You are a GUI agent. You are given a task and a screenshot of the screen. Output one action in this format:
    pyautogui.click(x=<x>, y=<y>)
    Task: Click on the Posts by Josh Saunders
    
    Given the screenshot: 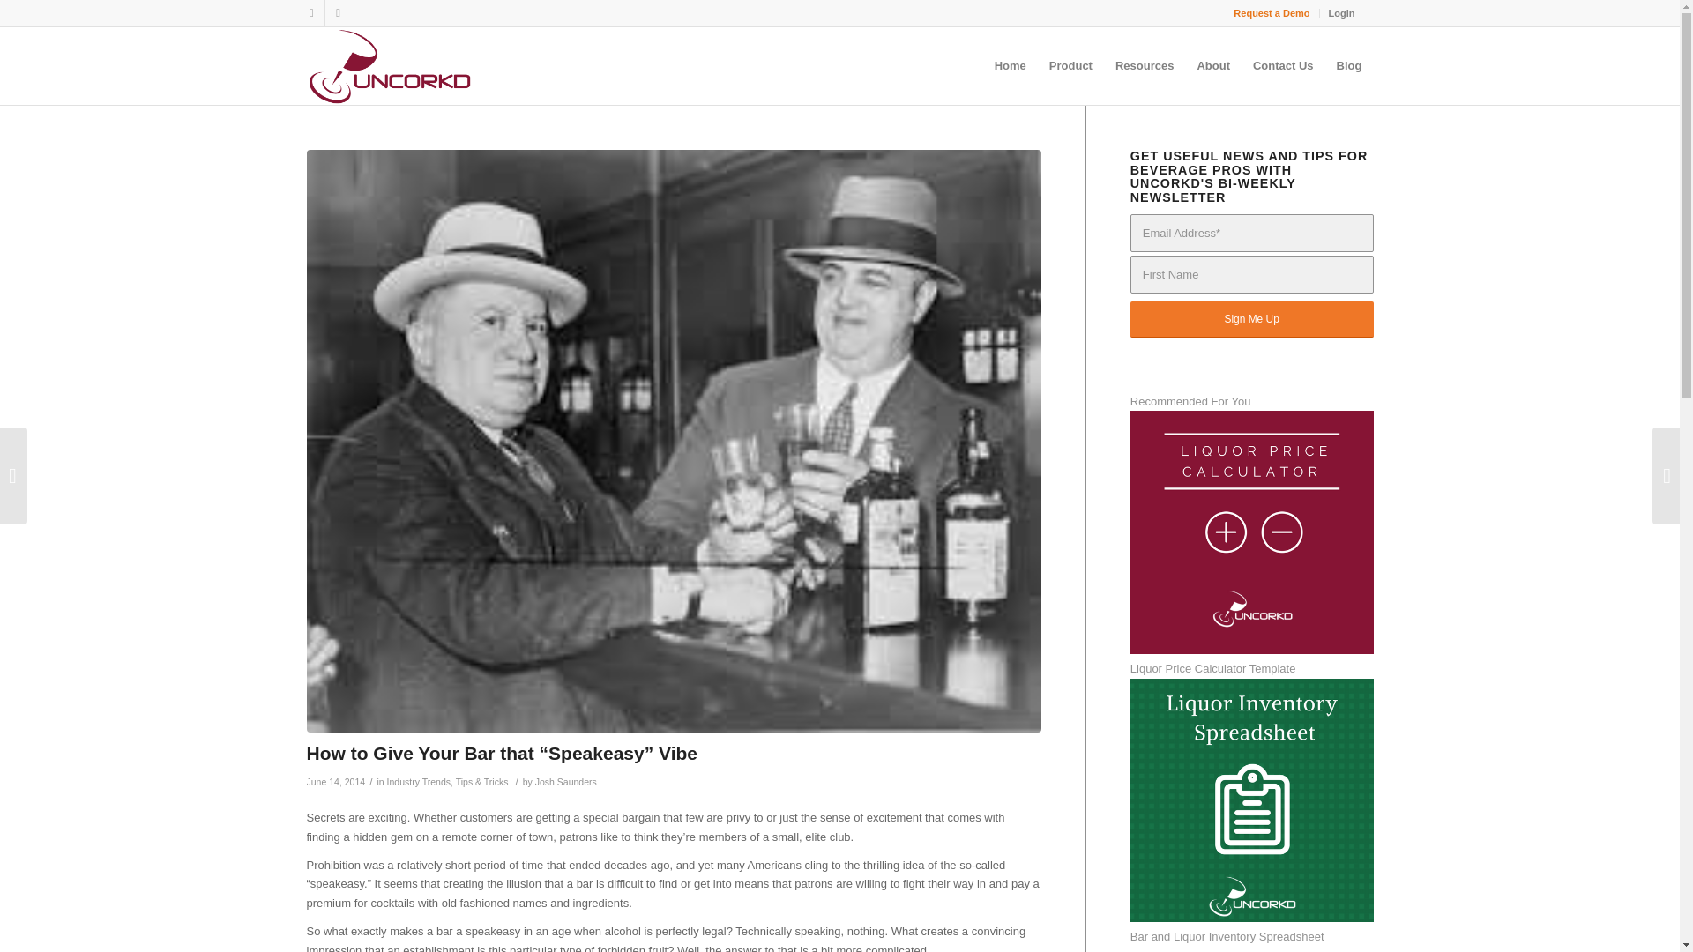 What is the action you would take?
    pyautogui.click(x=566, y=782)
    